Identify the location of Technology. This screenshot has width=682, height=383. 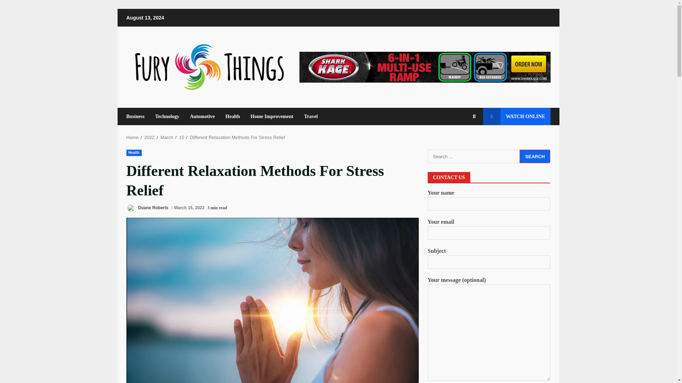
(167, 116).